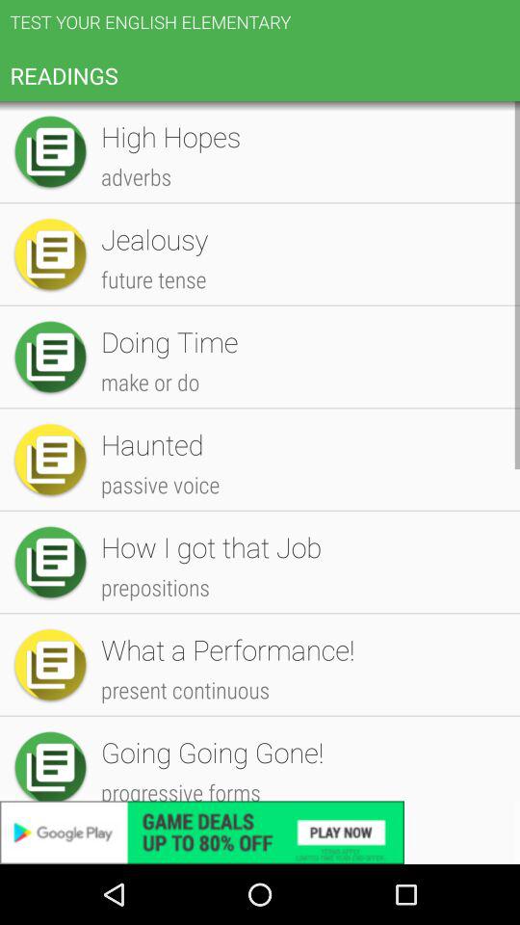 The image size is (520, 925). Describe the element at coordinates (300, 680) in the screenshot. I see `choose the listening tests icon` at that location.